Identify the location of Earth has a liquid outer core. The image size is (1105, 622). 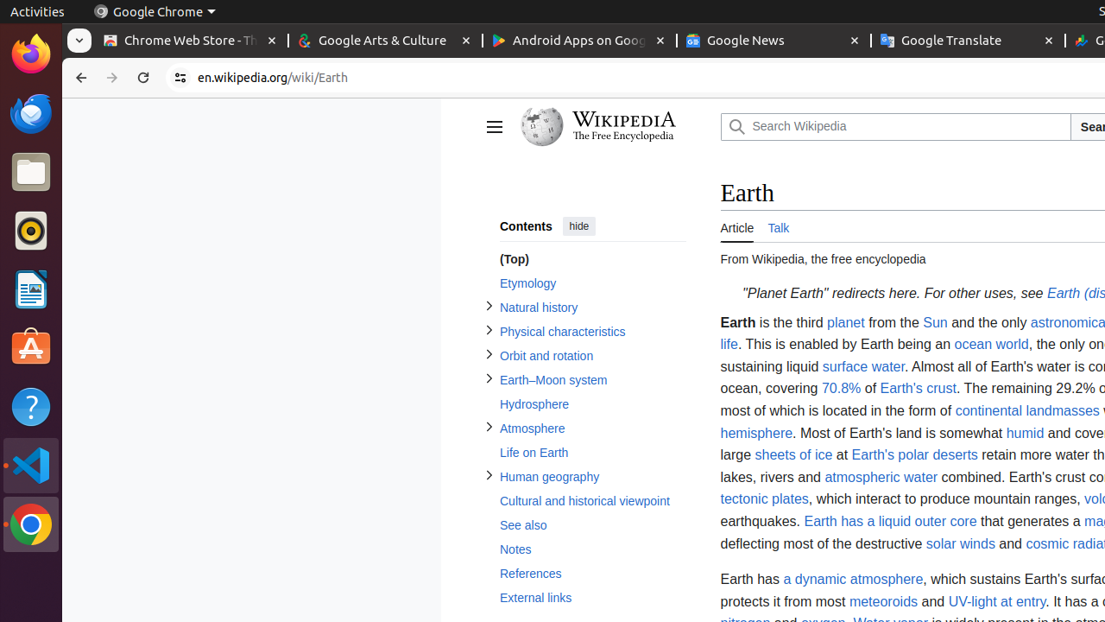
(891, 521).